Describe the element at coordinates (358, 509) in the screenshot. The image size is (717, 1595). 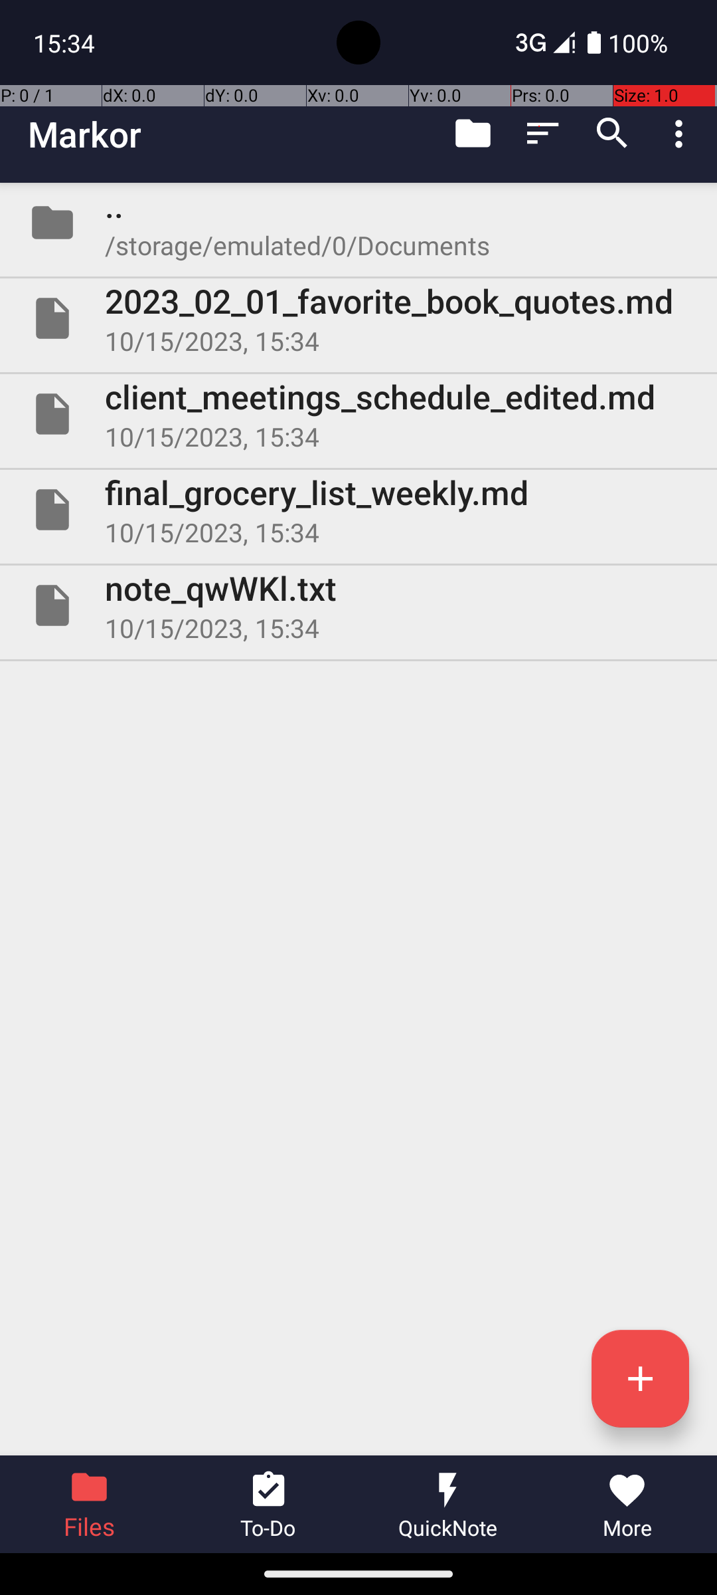
I see `File final_grocery_list_weekly.md ` at that location.